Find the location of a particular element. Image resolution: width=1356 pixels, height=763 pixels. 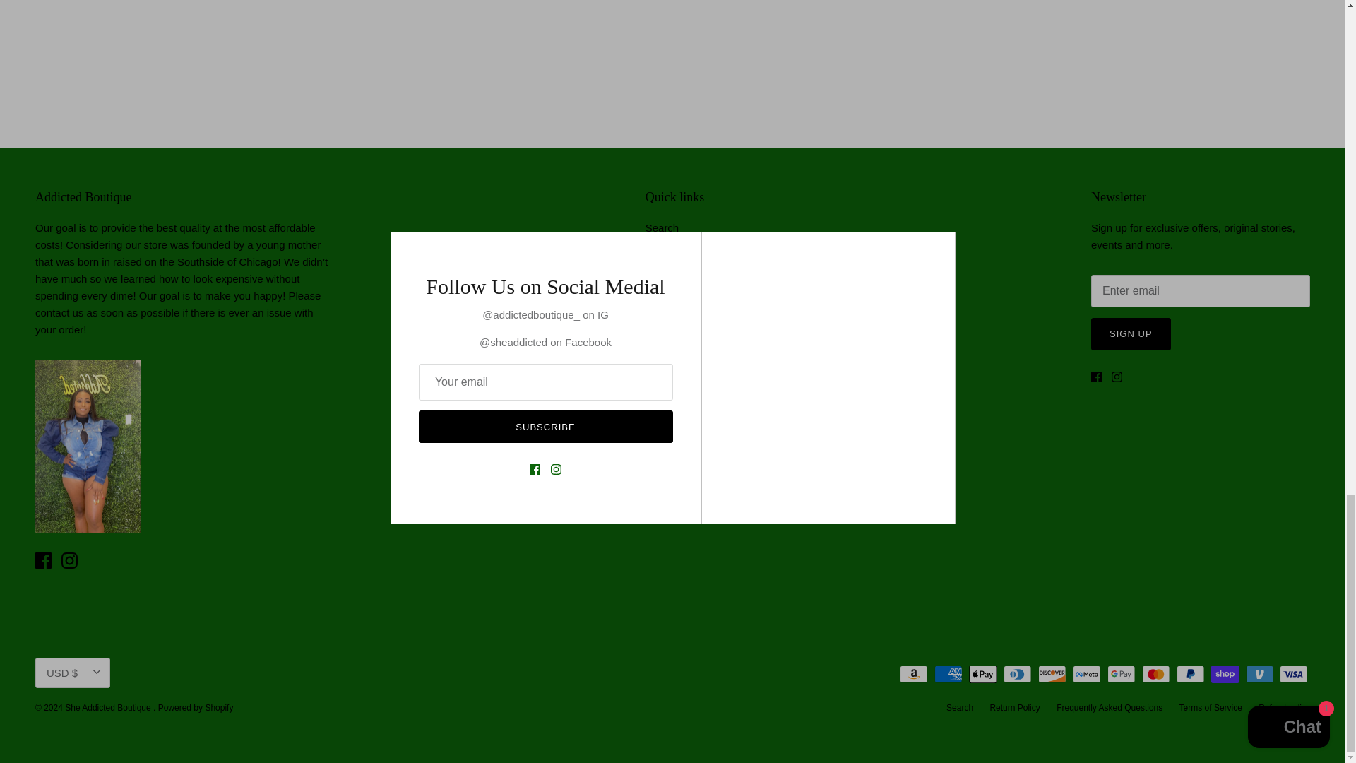

American Express is located at coordinates (948, 674).